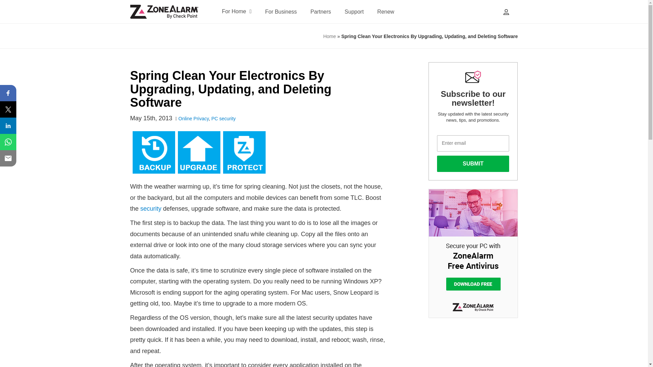 The image size is (653, 367). I want to click on security, so click(151, 209).